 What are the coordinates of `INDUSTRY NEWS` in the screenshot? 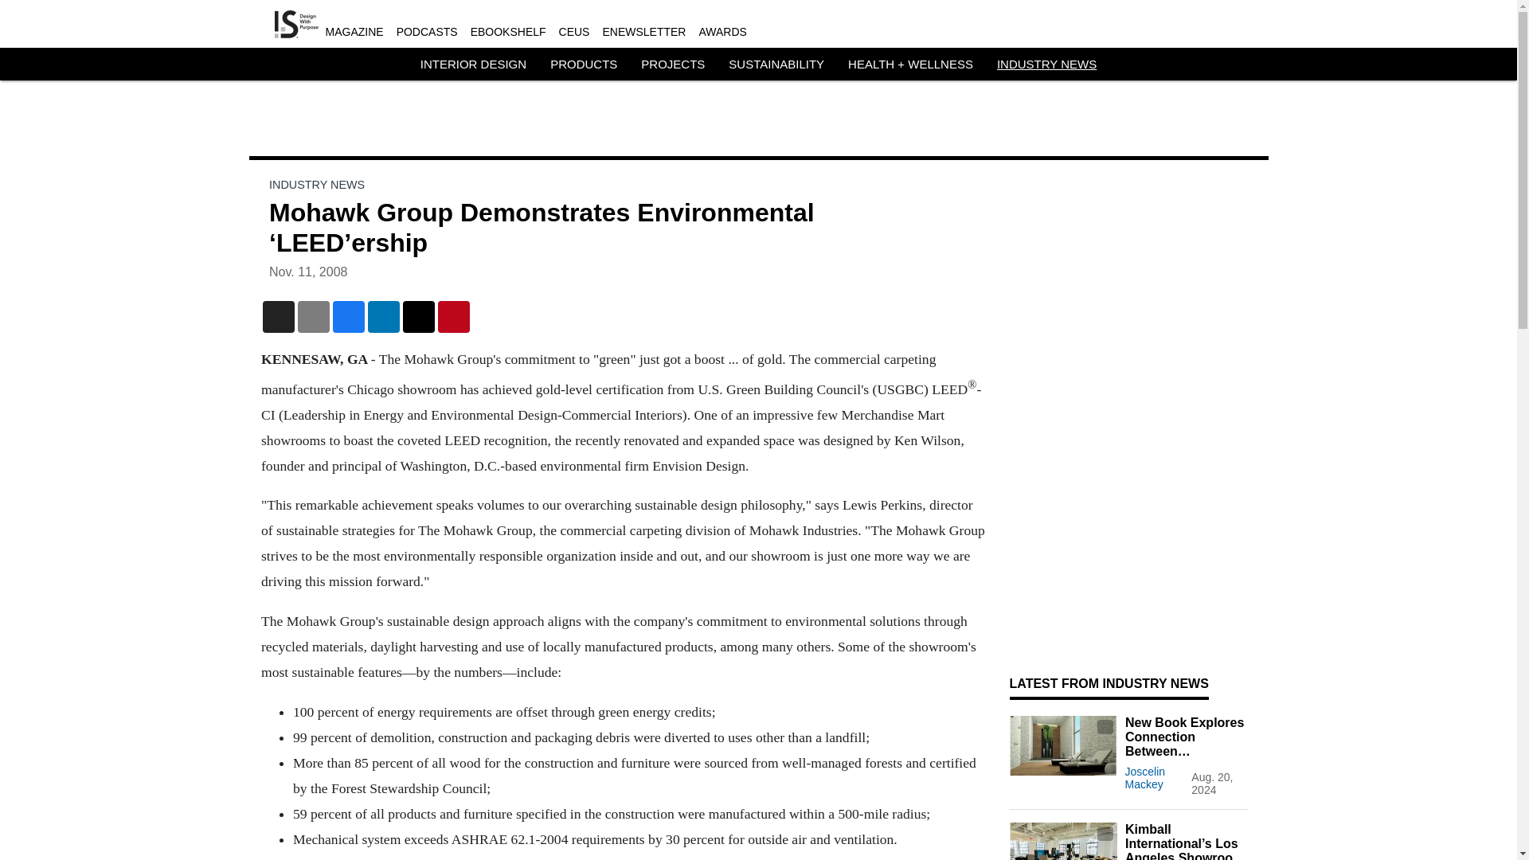 It's located at (1046, 64).